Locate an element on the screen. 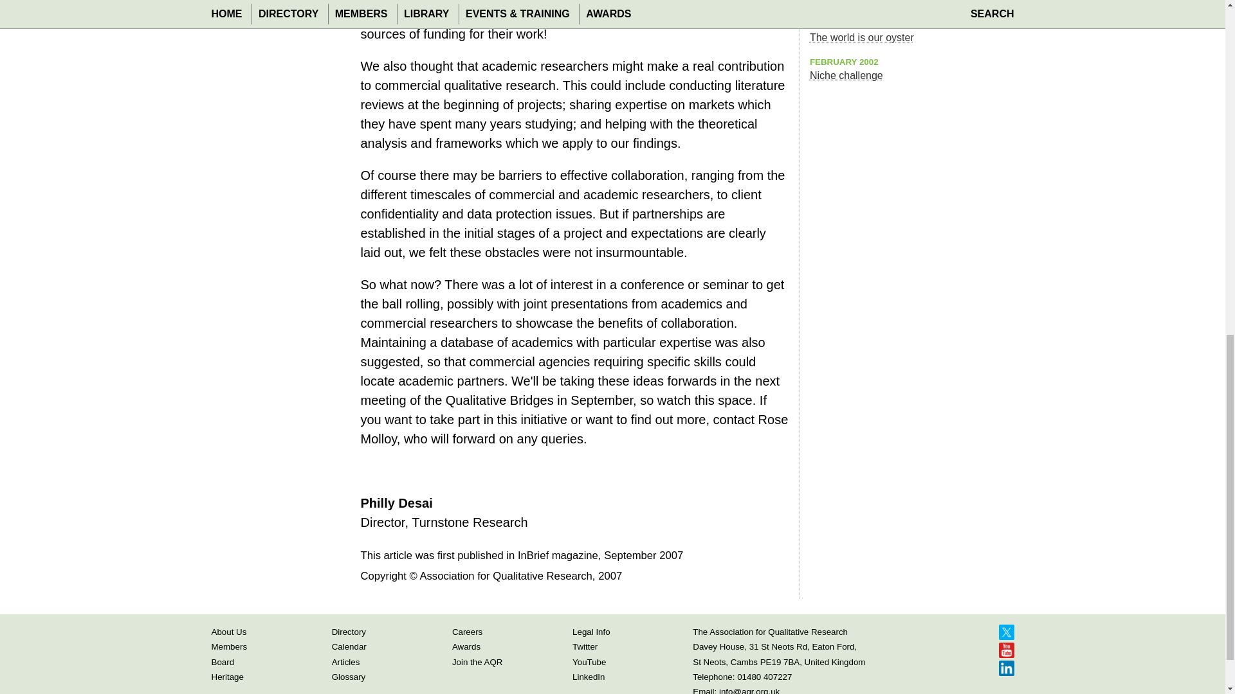 This screenshot has width=1235, height=694. Truth, Lies and Videotape is located at coordinates (868, 2).